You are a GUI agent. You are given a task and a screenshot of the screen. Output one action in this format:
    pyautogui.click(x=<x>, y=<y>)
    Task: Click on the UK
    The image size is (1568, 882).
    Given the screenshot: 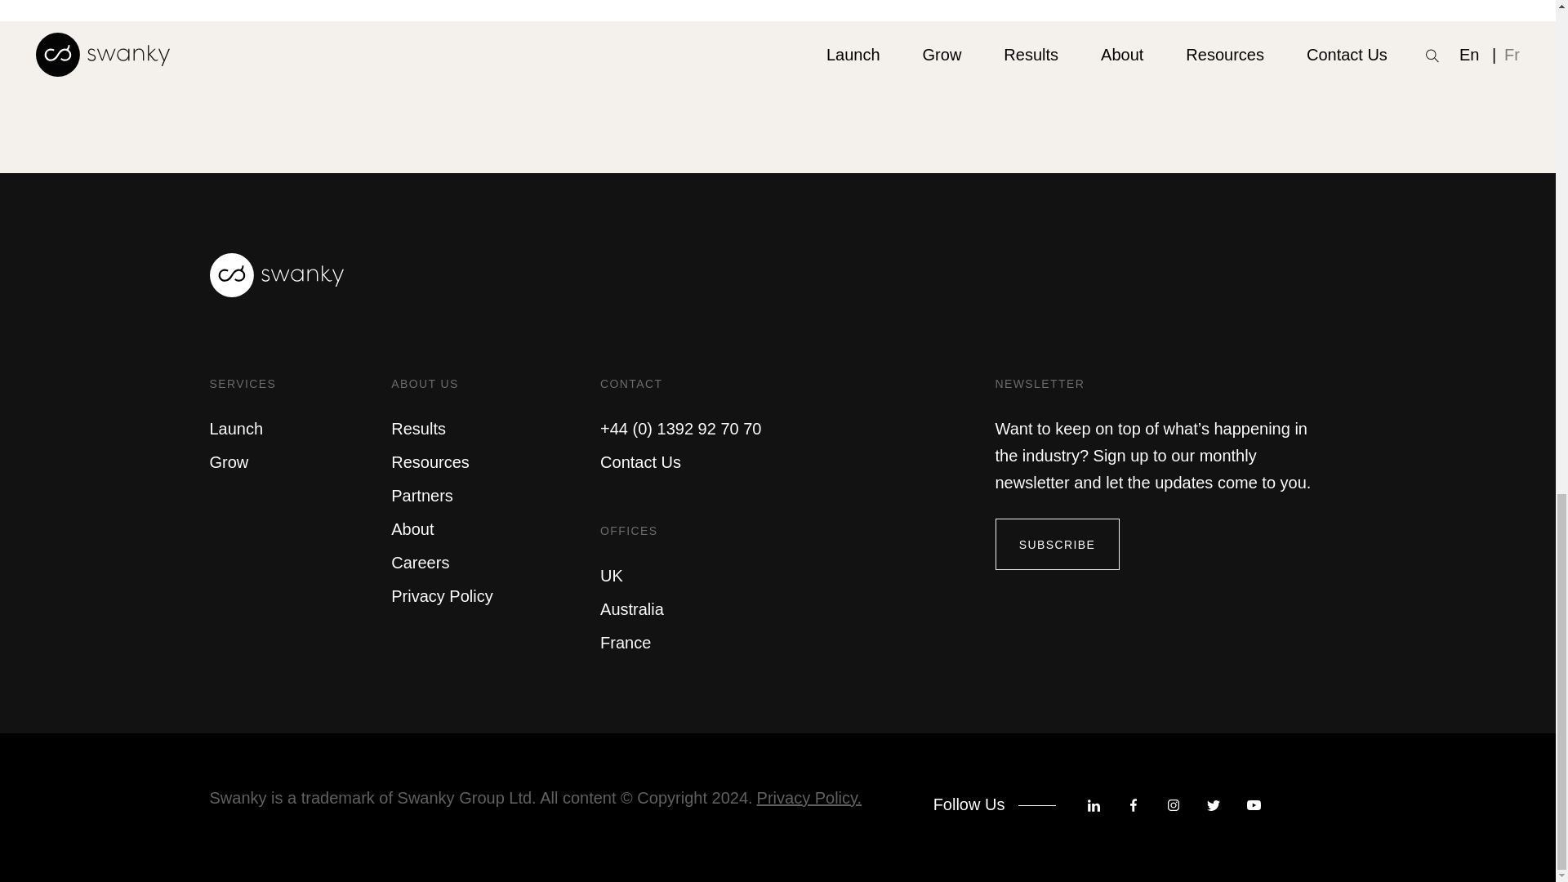 What is the action you would take?
    pyautogui.click(x=611, y=577)
    